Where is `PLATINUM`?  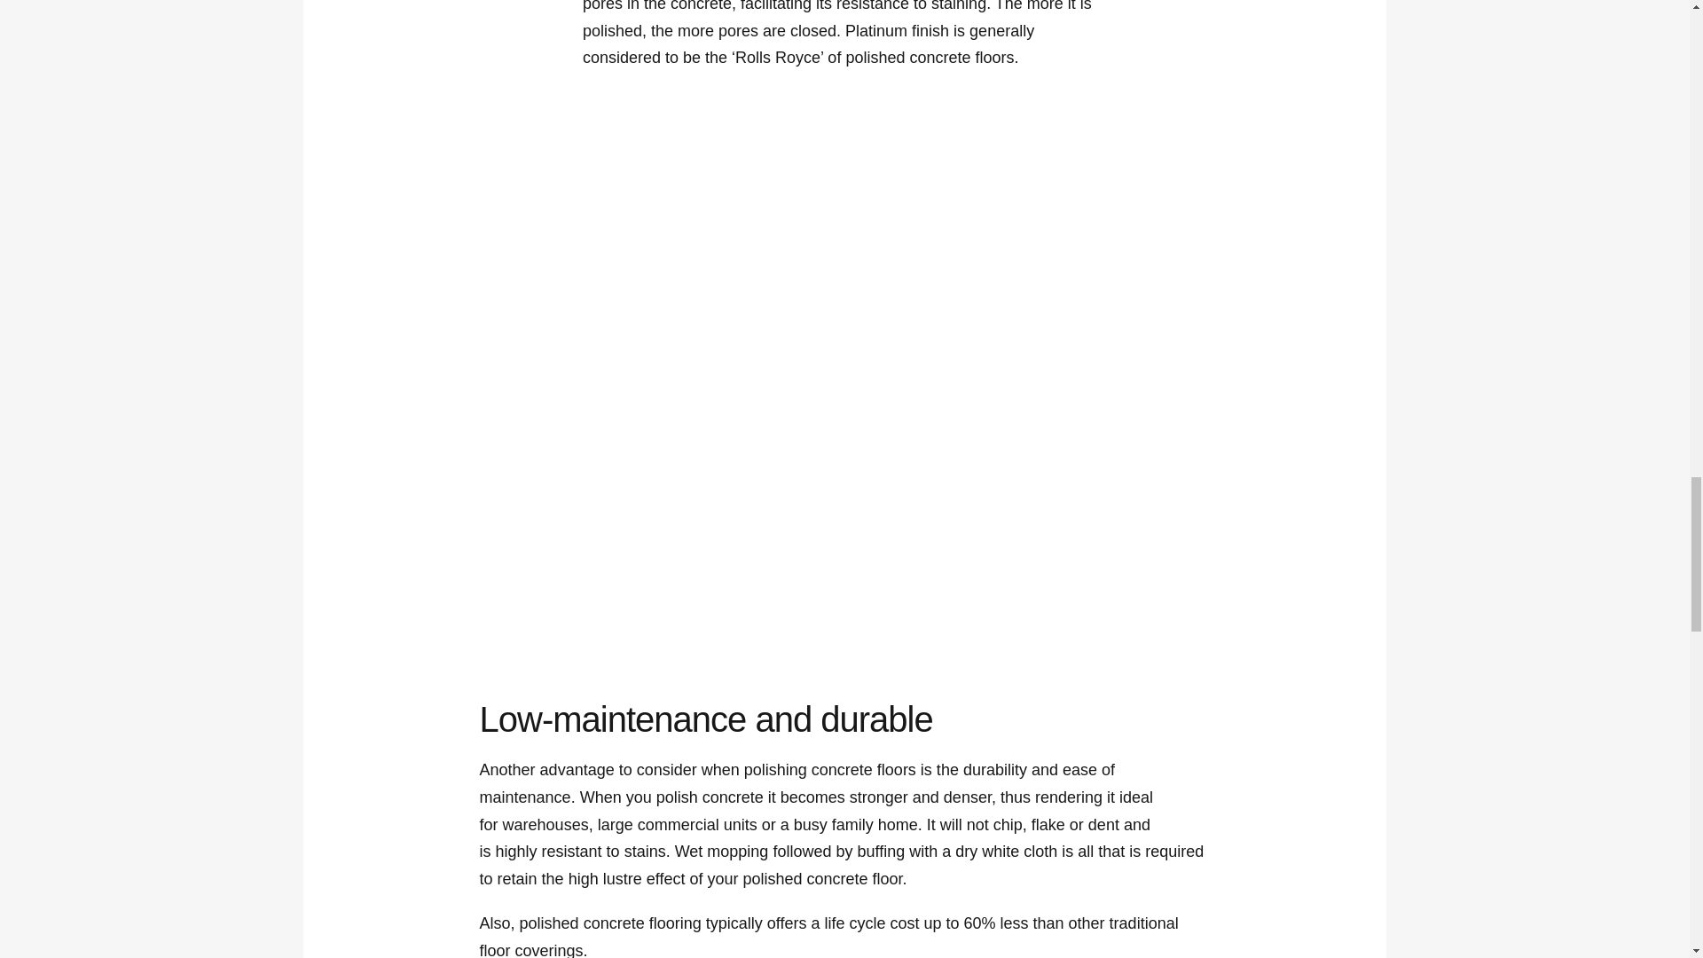
PLATINUM is located at coordinates (1128, 259).